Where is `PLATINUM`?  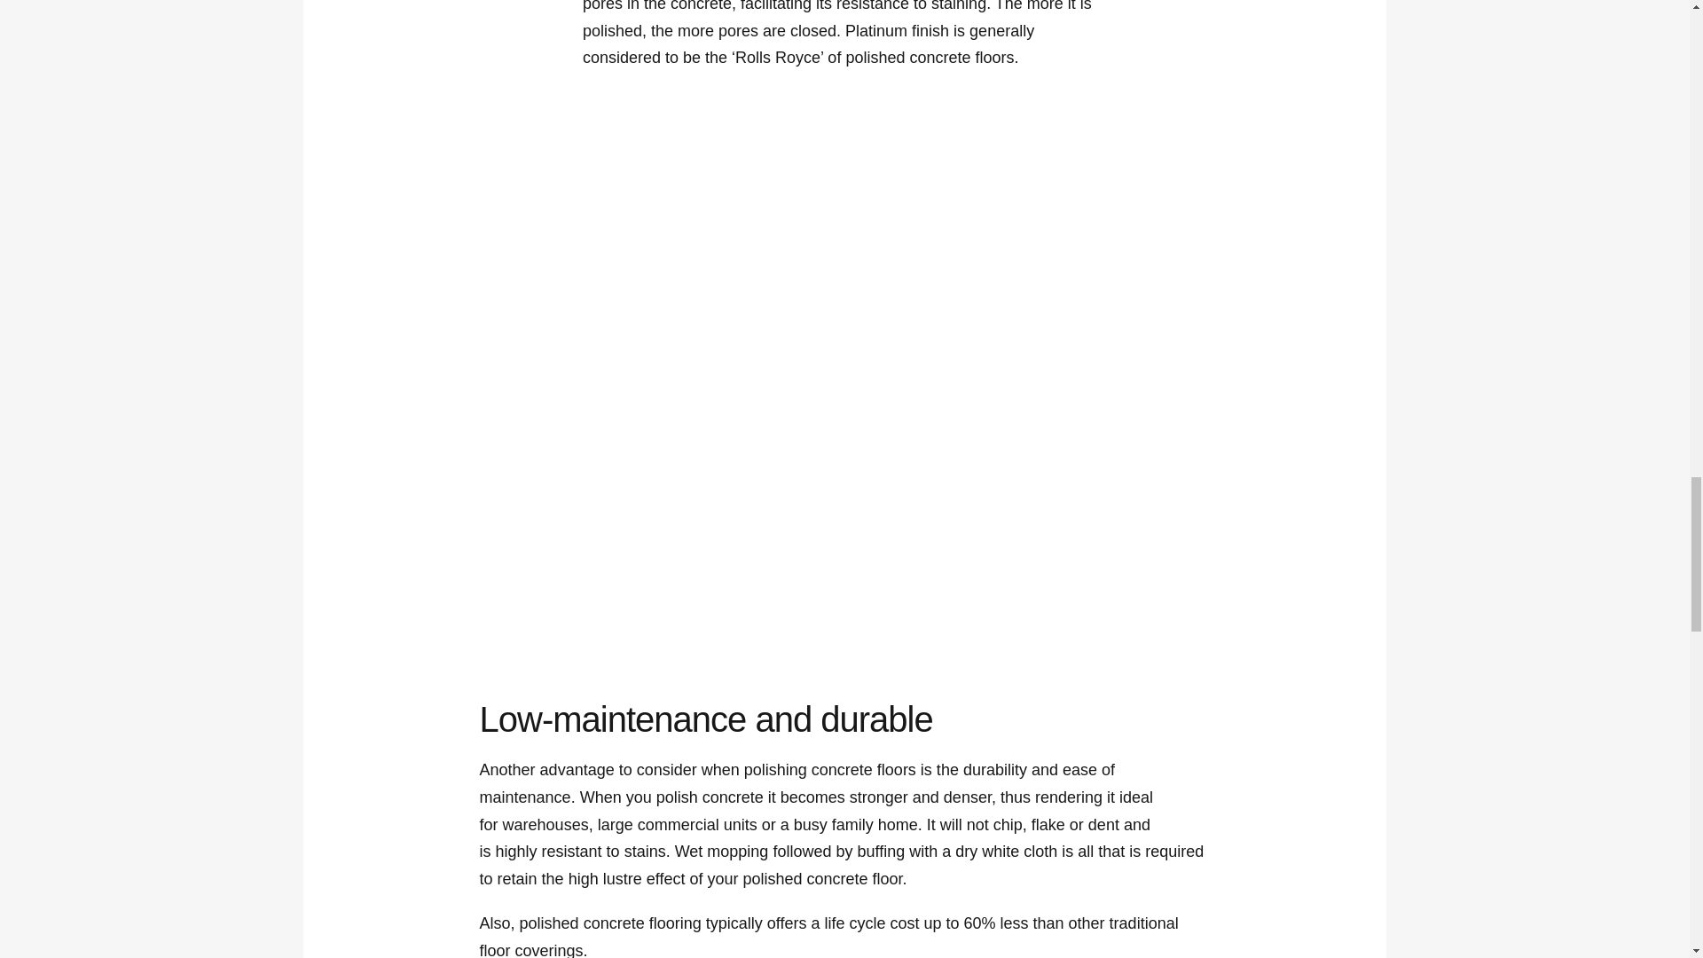
PLATINUM is located at coordinates (1128, 259).